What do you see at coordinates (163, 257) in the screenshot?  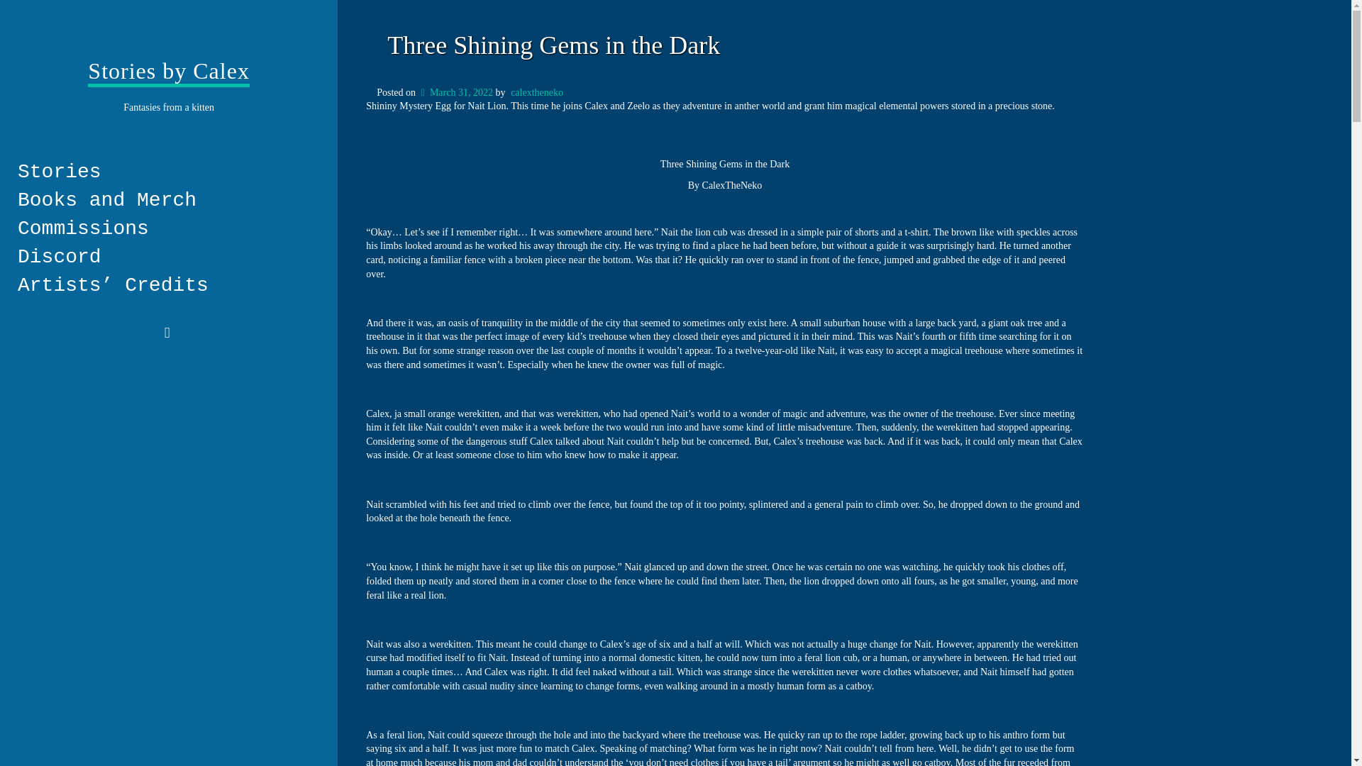 I see `Discord` at bounding box center [163, 257].